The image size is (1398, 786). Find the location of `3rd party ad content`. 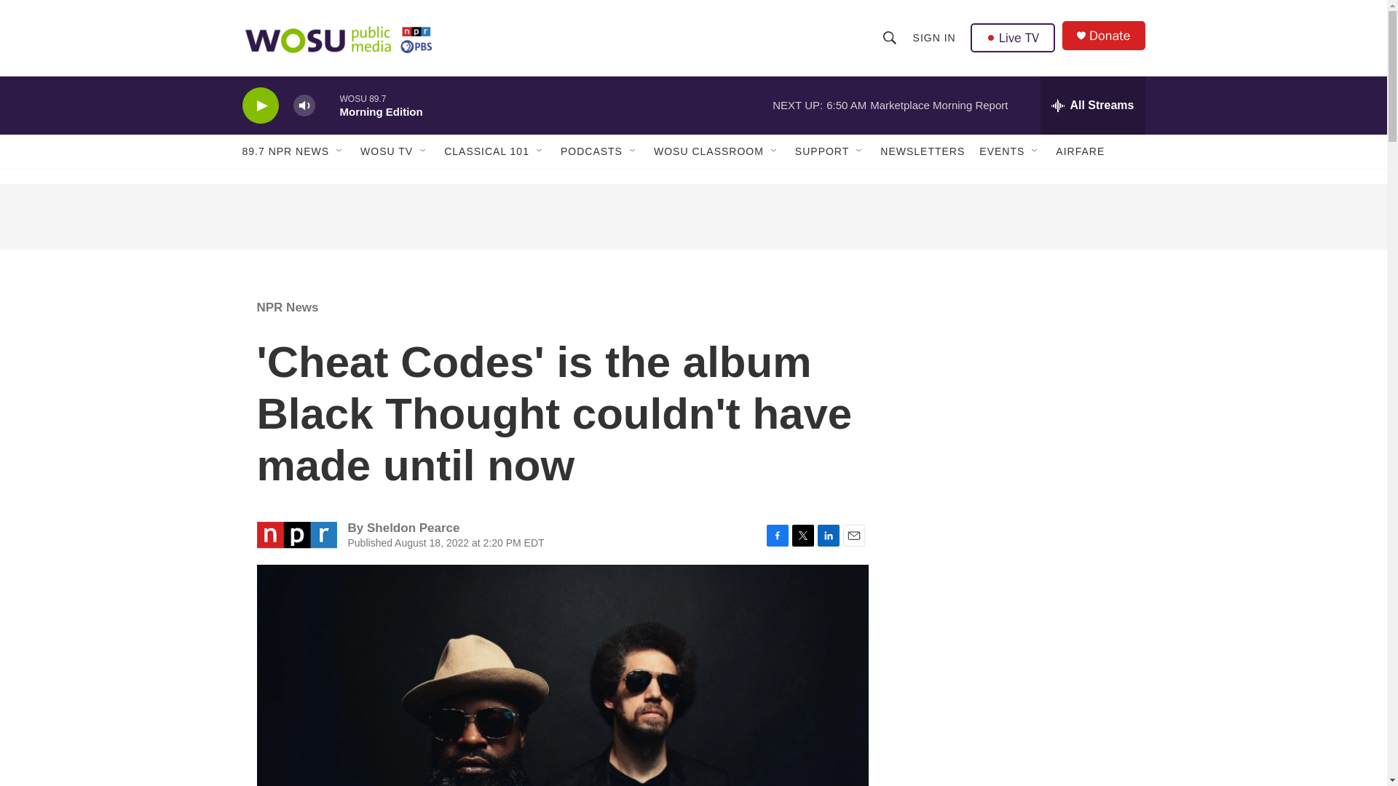

3rd party ad content is located at coordinates (692, 217).